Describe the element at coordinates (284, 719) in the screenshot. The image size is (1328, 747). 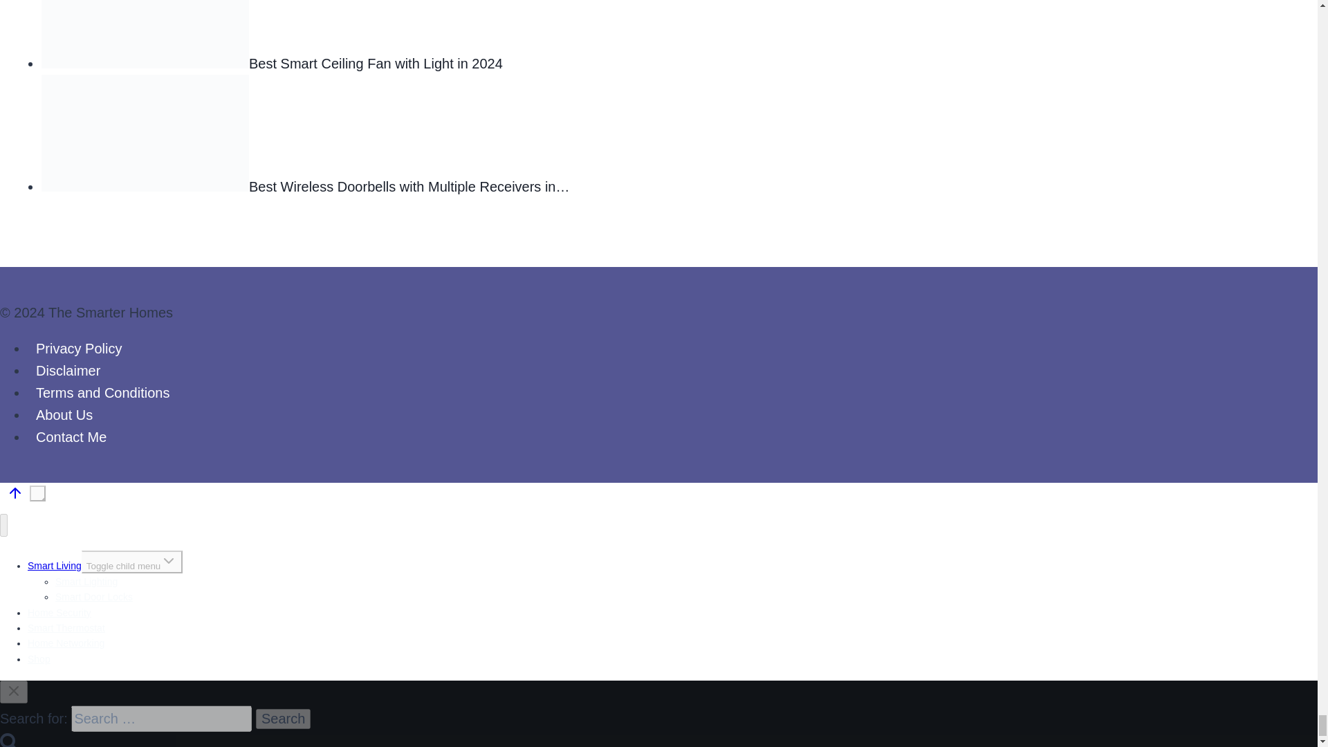
I see `Search` at that location.